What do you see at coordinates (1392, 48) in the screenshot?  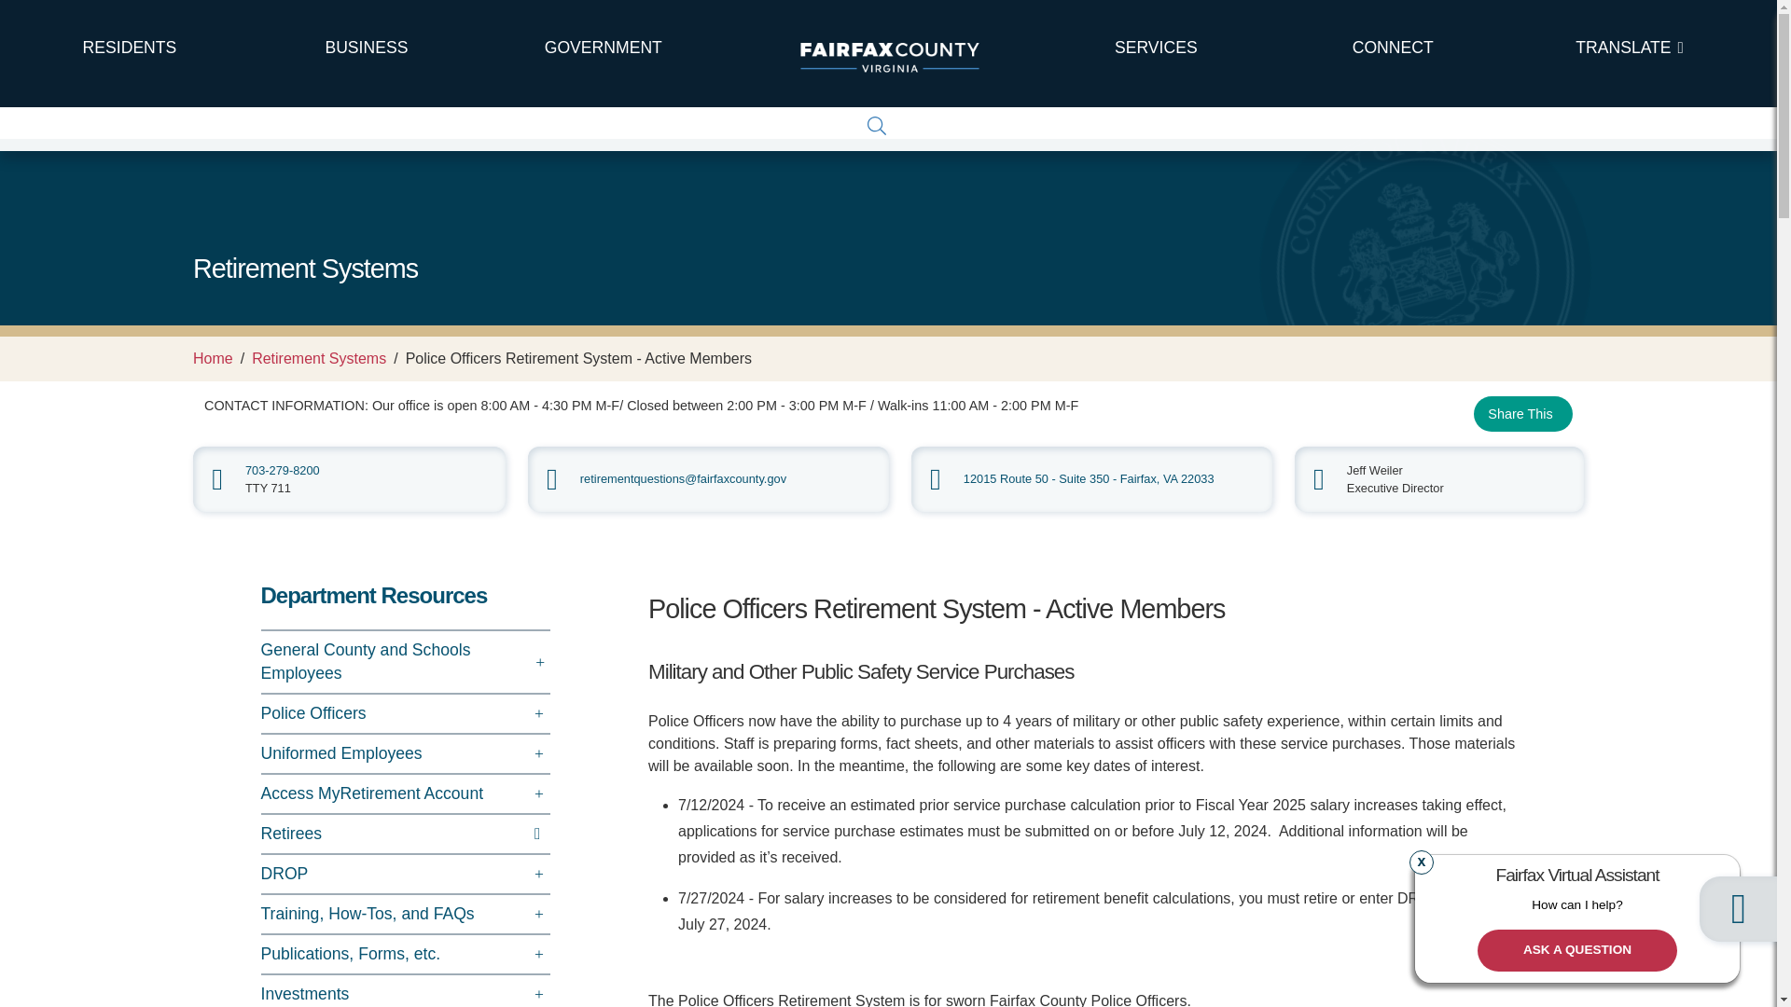 I see `Connect` at bounding box center [1392, 48].